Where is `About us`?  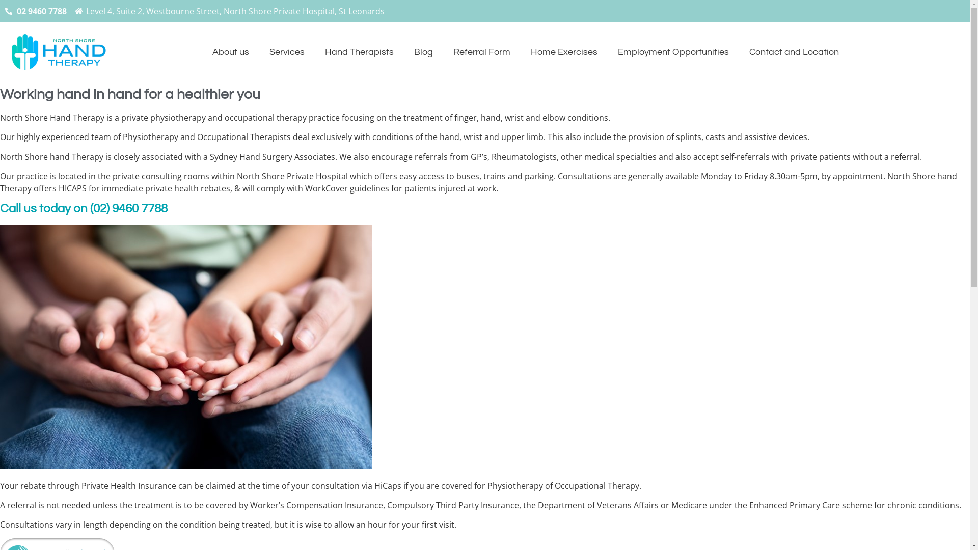 About us is located at coordinates (230, 52).